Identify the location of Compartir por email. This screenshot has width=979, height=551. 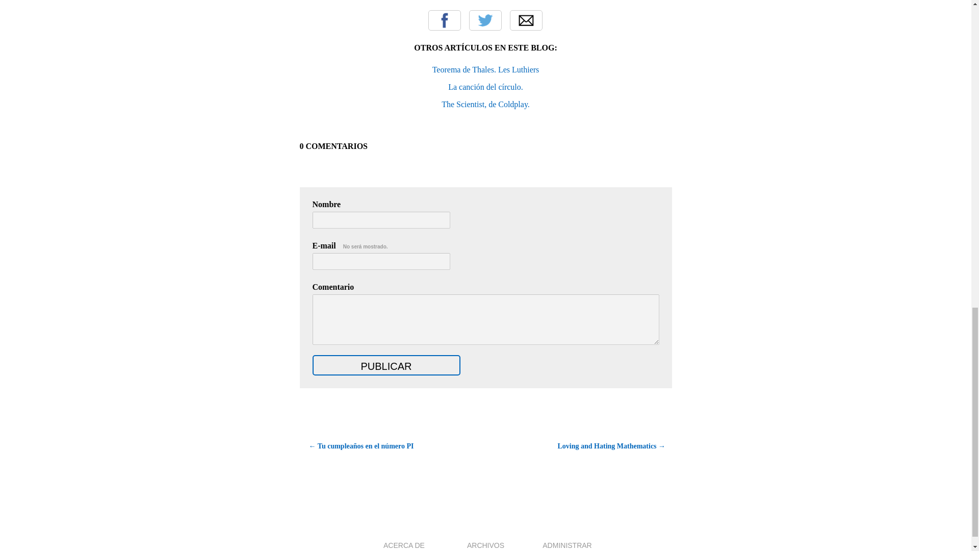
(526, 20).